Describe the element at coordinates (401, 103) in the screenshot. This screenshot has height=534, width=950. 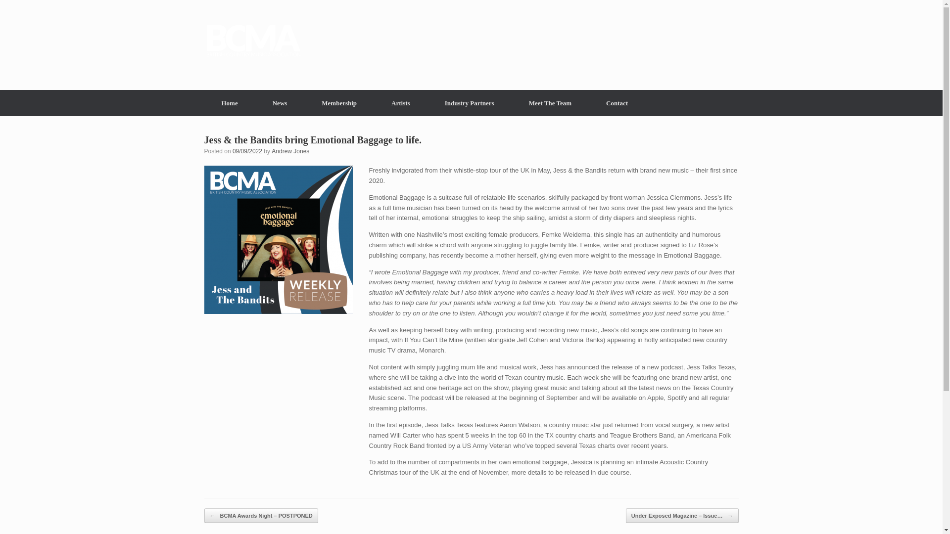
I see `Artists` at that location.